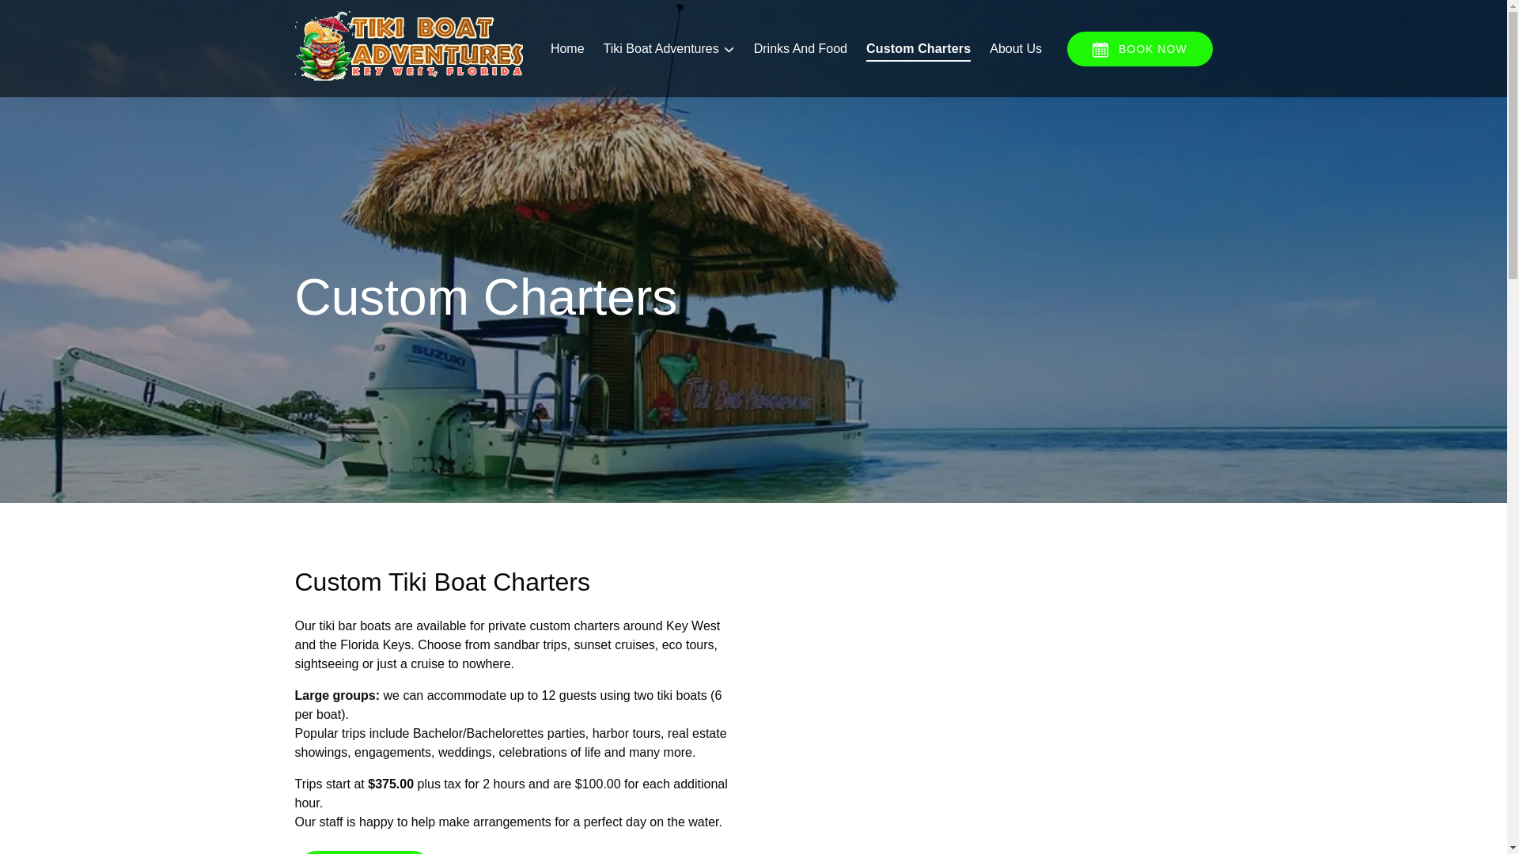 Image resolution: width=1519 pixels, height=854 pixels. Describe the element at coordinates (49, 17) in the screenshot. I see `Skip to content` at that location.